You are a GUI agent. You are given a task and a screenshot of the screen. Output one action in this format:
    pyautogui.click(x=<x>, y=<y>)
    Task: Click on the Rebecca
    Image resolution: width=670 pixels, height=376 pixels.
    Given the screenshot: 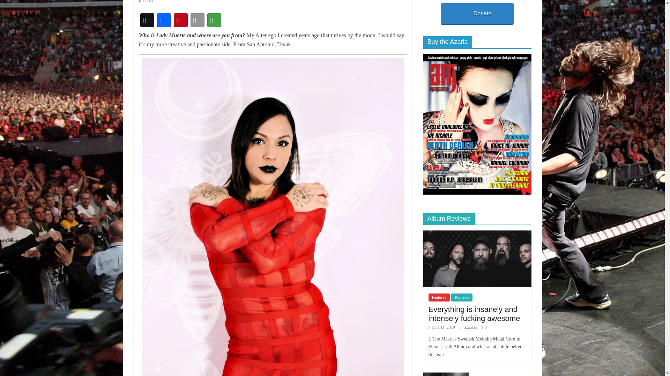 What is the action you would take?
    pyautogui.click(x=146, y=1)
    